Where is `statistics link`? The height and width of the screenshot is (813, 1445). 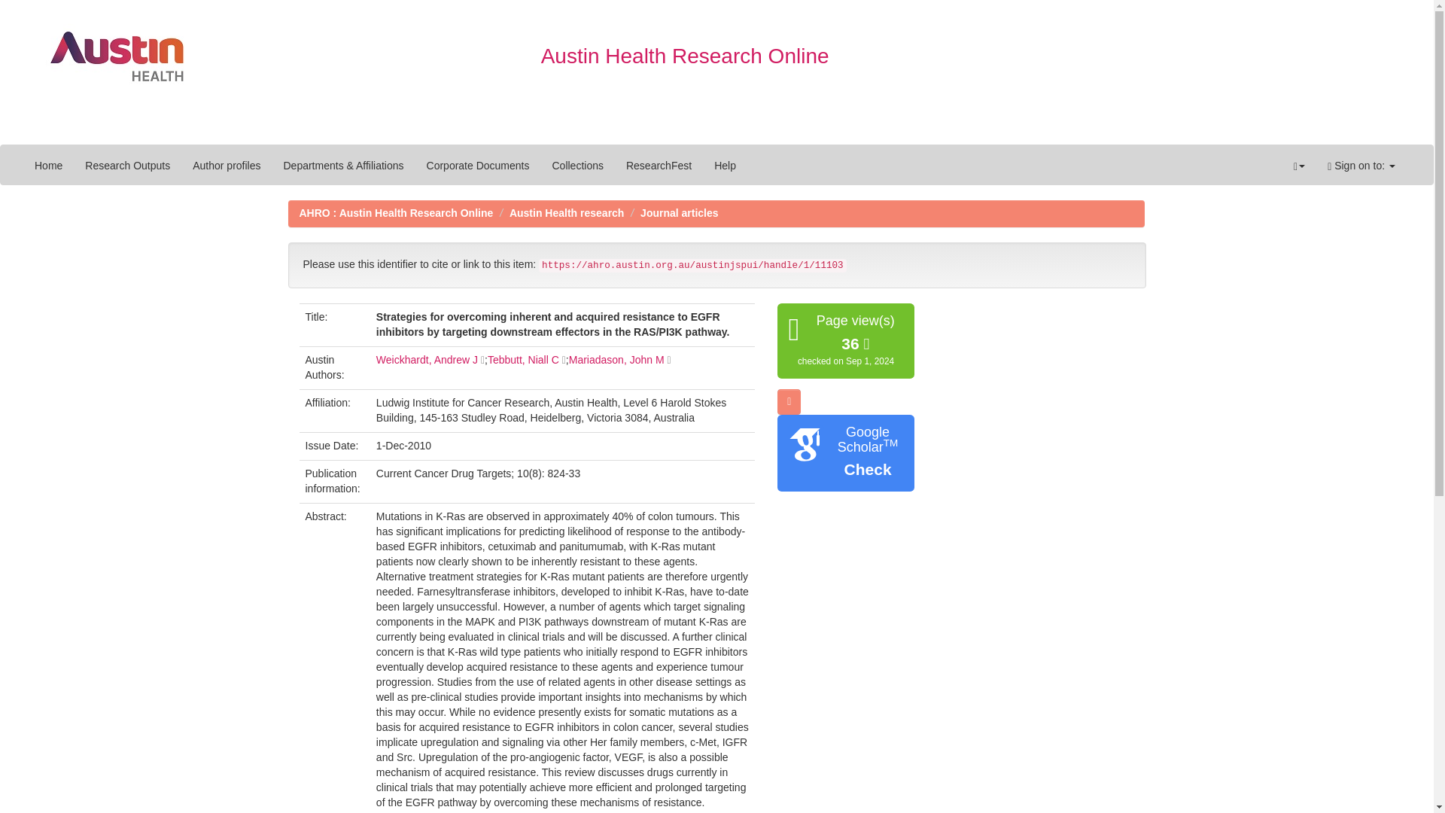
statistics link is located at coordinates (789, 402).